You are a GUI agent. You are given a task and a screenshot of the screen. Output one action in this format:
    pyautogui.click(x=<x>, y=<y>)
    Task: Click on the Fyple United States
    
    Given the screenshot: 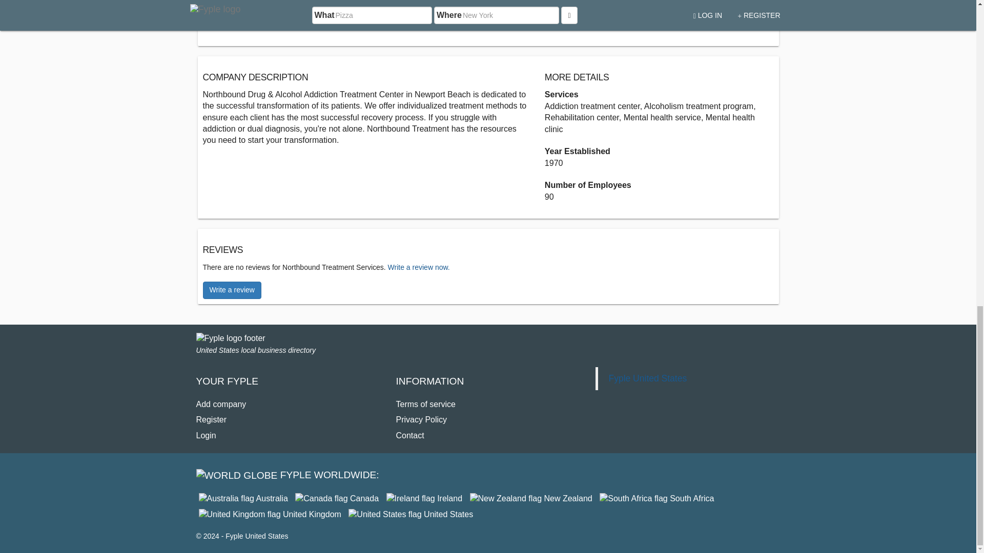 What is the action you would take?
    pyautogui.click(x=647, y=378)
    